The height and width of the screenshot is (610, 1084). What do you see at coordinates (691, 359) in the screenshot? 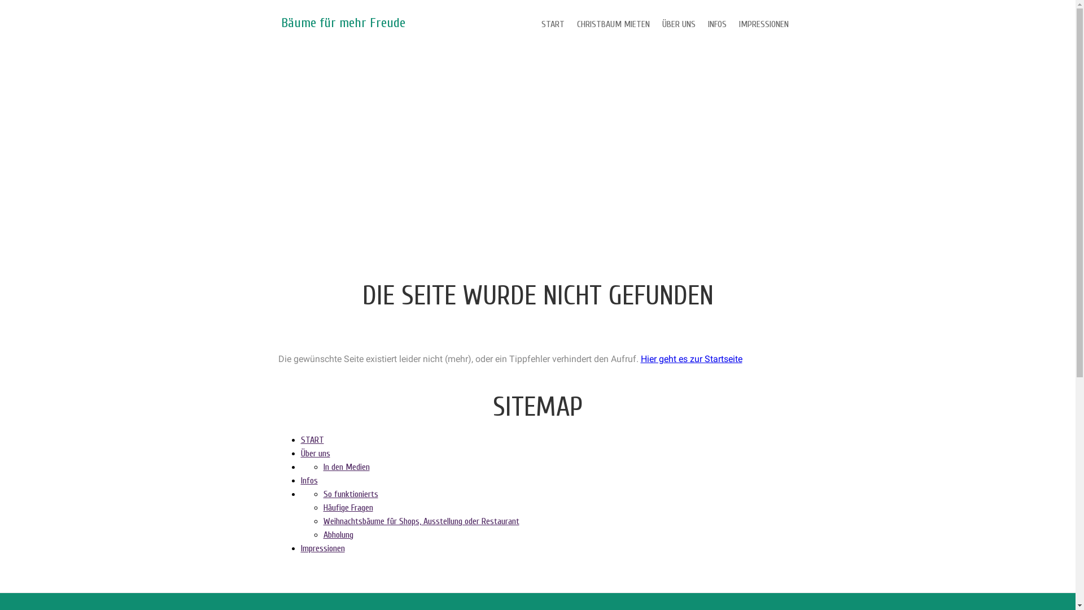
I see `Hier geht es zur Startseite` at bounding box center [691, 359].